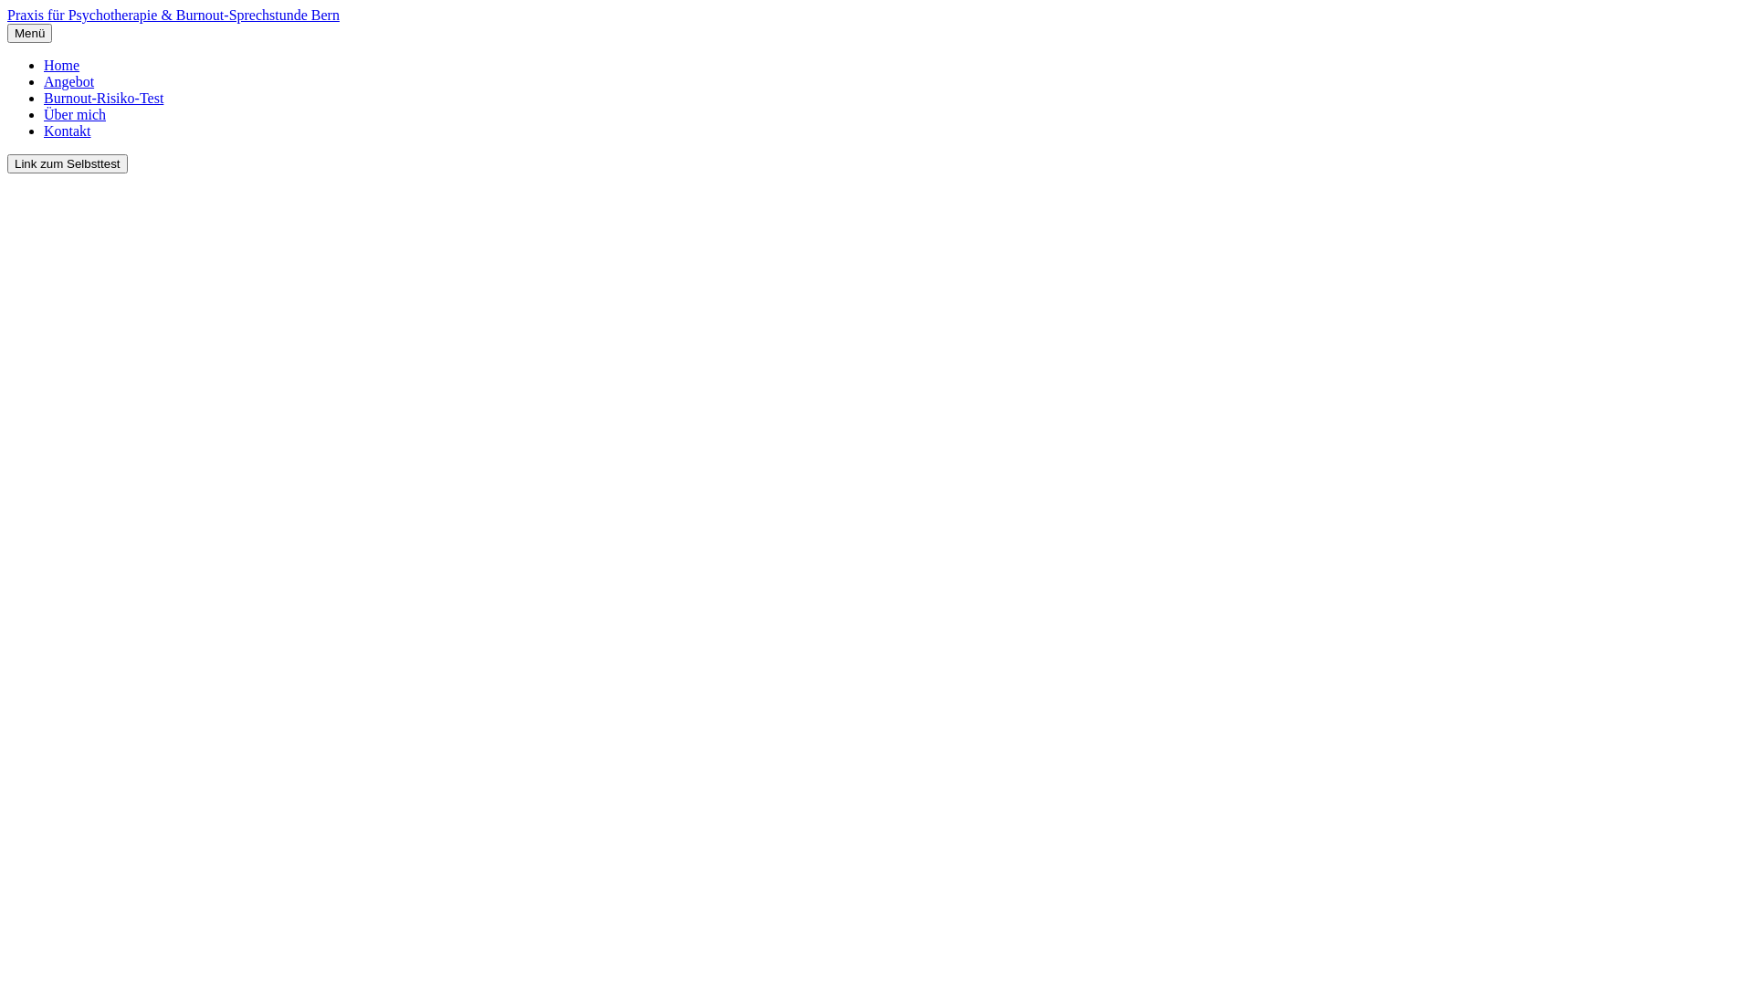 Image resolution: width=1753 pixels, height=986 pixels. I want to click on Angebot, so click(69, 82).